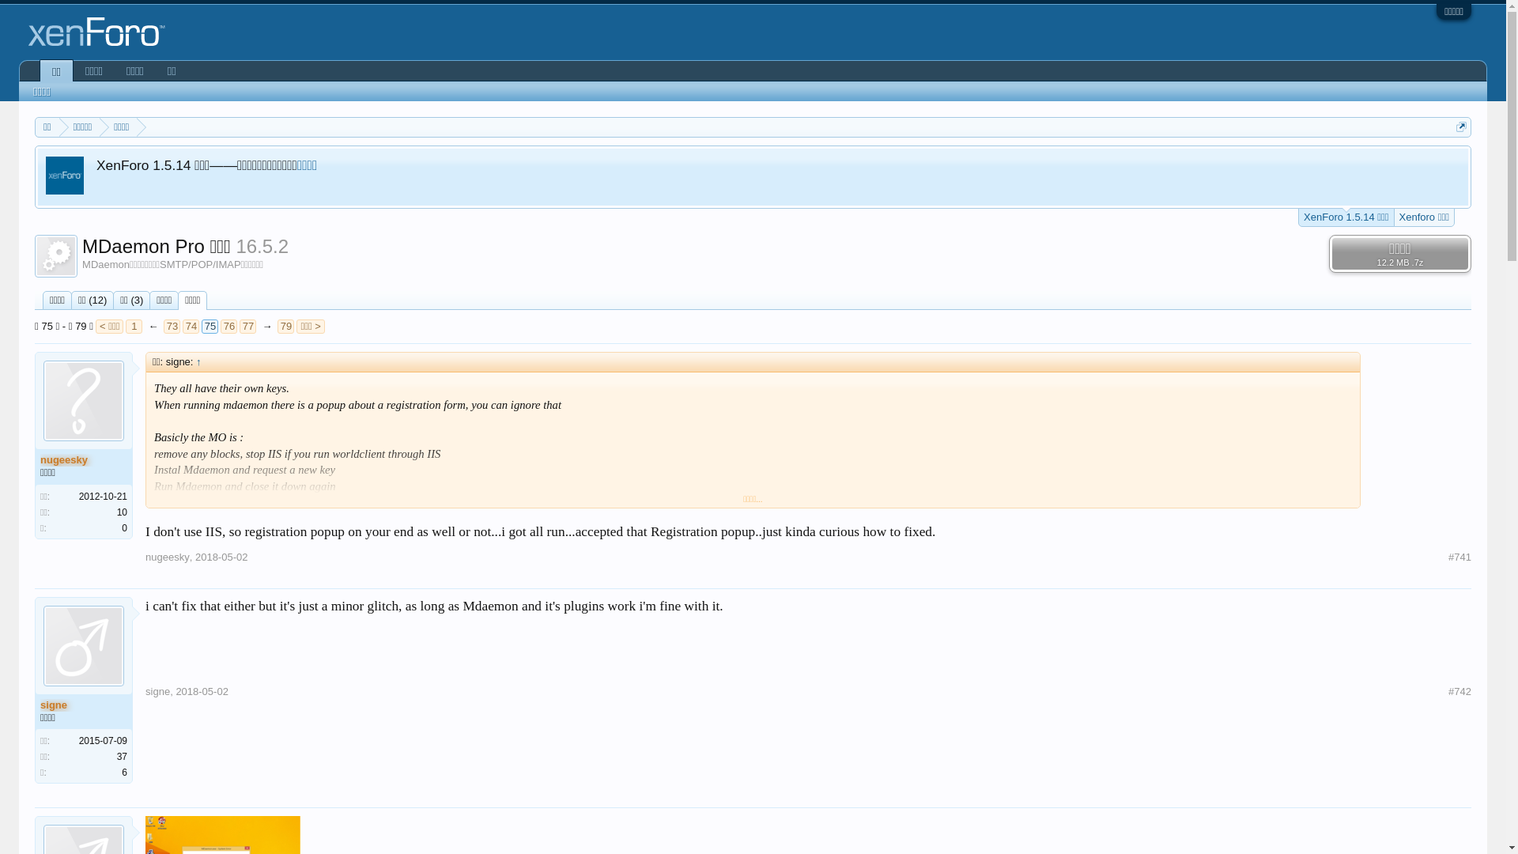 This screenshot has height=854, width=1518. Describe the element at coordinates (248, 327) in the screenshot. I see `77` at that location.